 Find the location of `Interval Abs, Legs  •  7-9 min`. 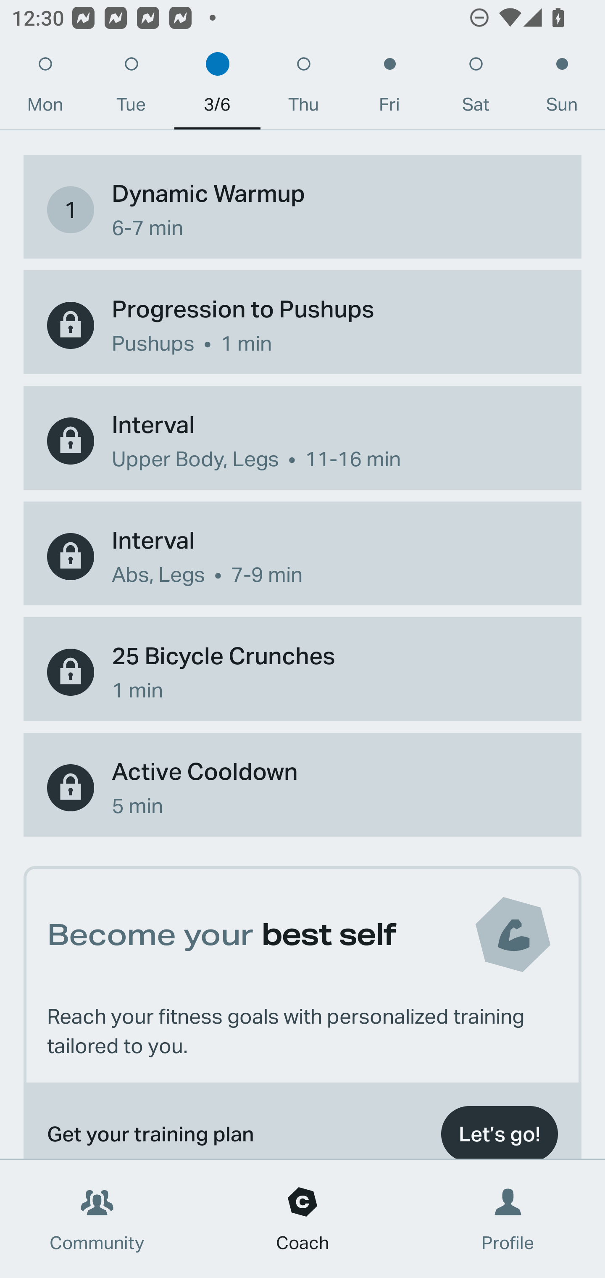

Interval Abs, Legs  •  7-9 min is located at coordinates (302, 557).